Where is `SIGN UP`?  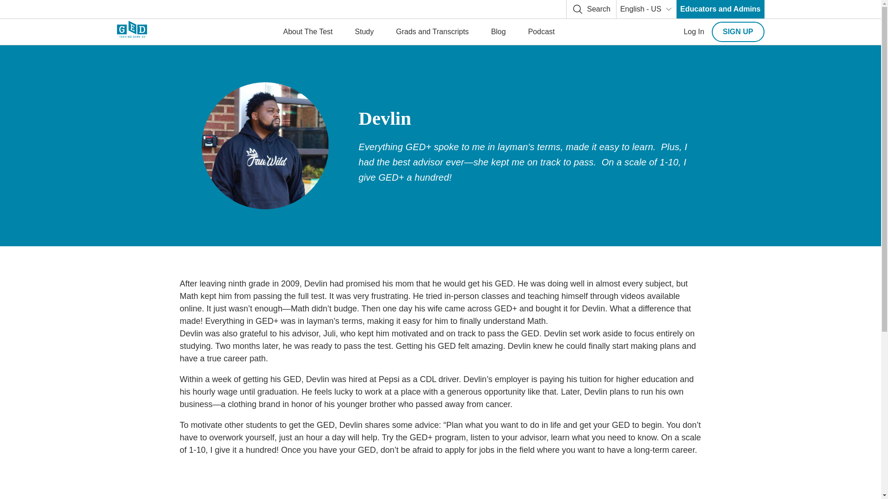 SIGN UP is located at coordinates (738, 31).